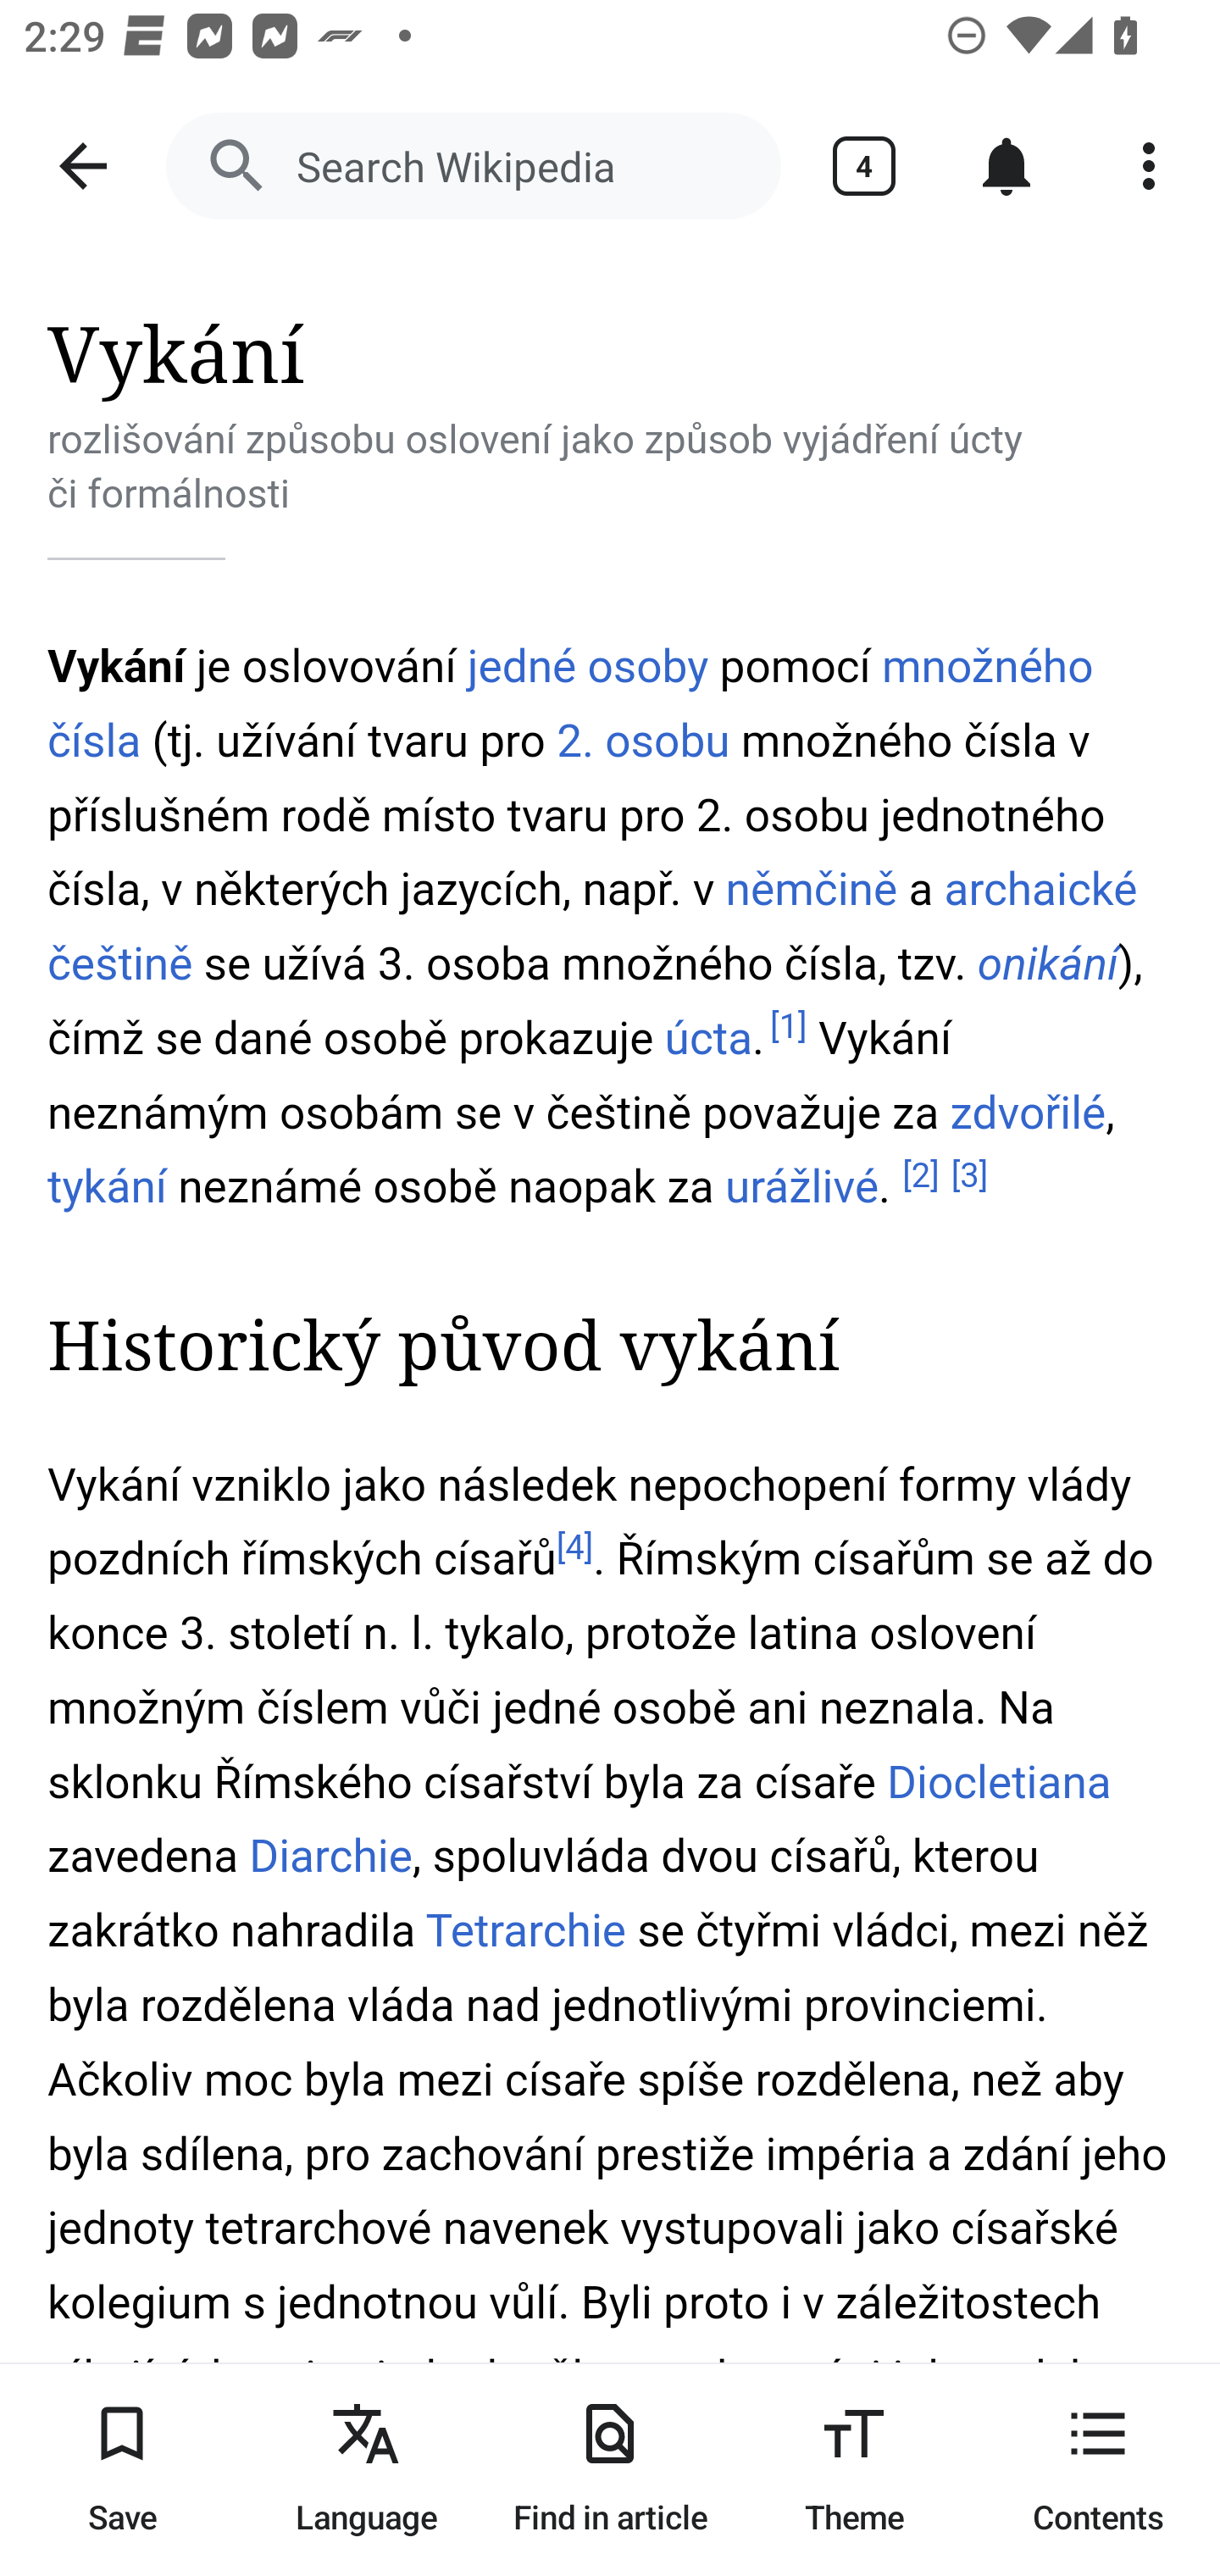 The image size is (1220, 2576). I want to click on Find in article, so click(610, 2469).